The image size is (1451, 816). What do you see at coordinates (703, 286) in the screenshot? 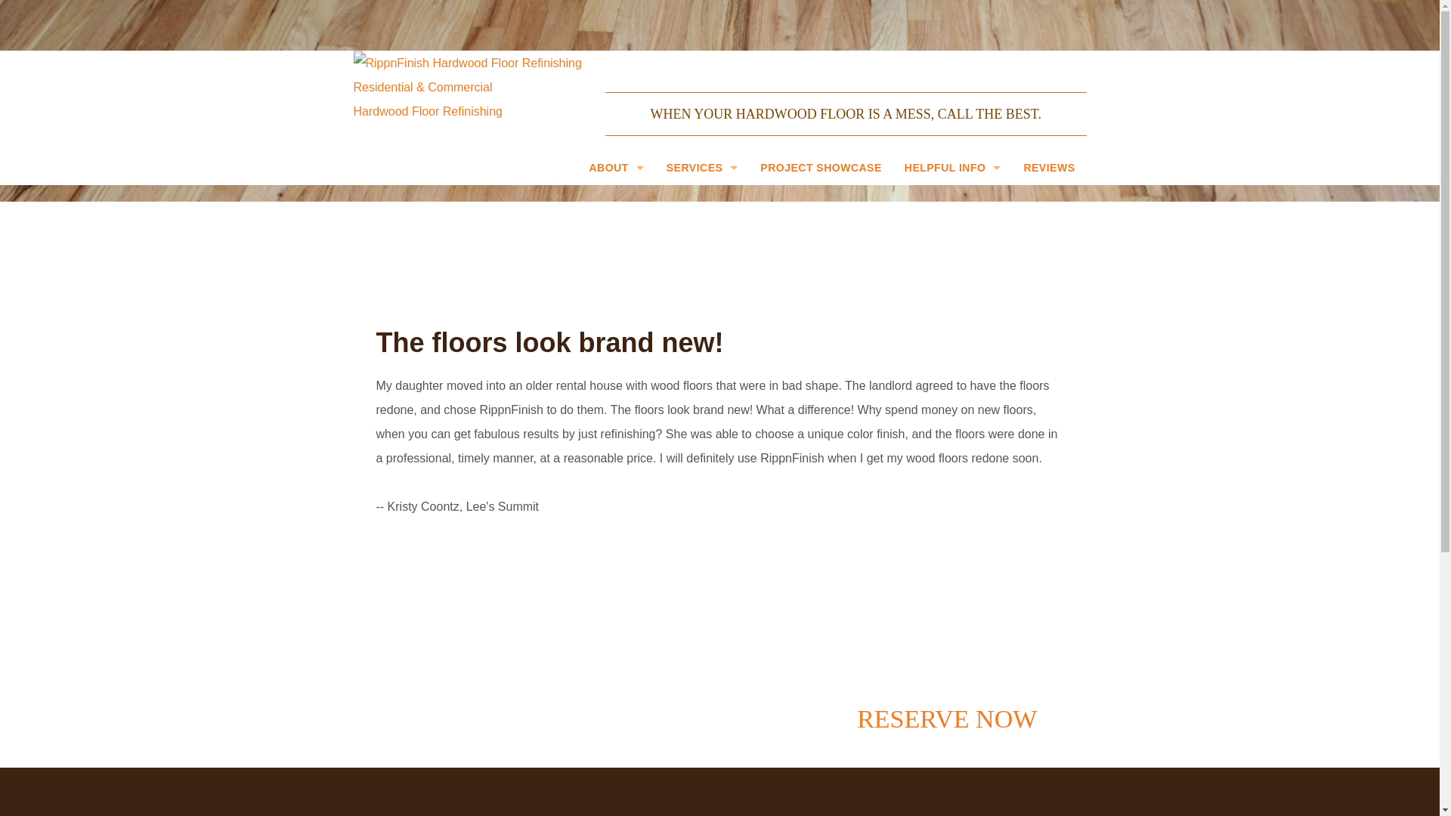
I see `HARDWOOD FLOOR REPAIRS` at bounding box center [703, 286].